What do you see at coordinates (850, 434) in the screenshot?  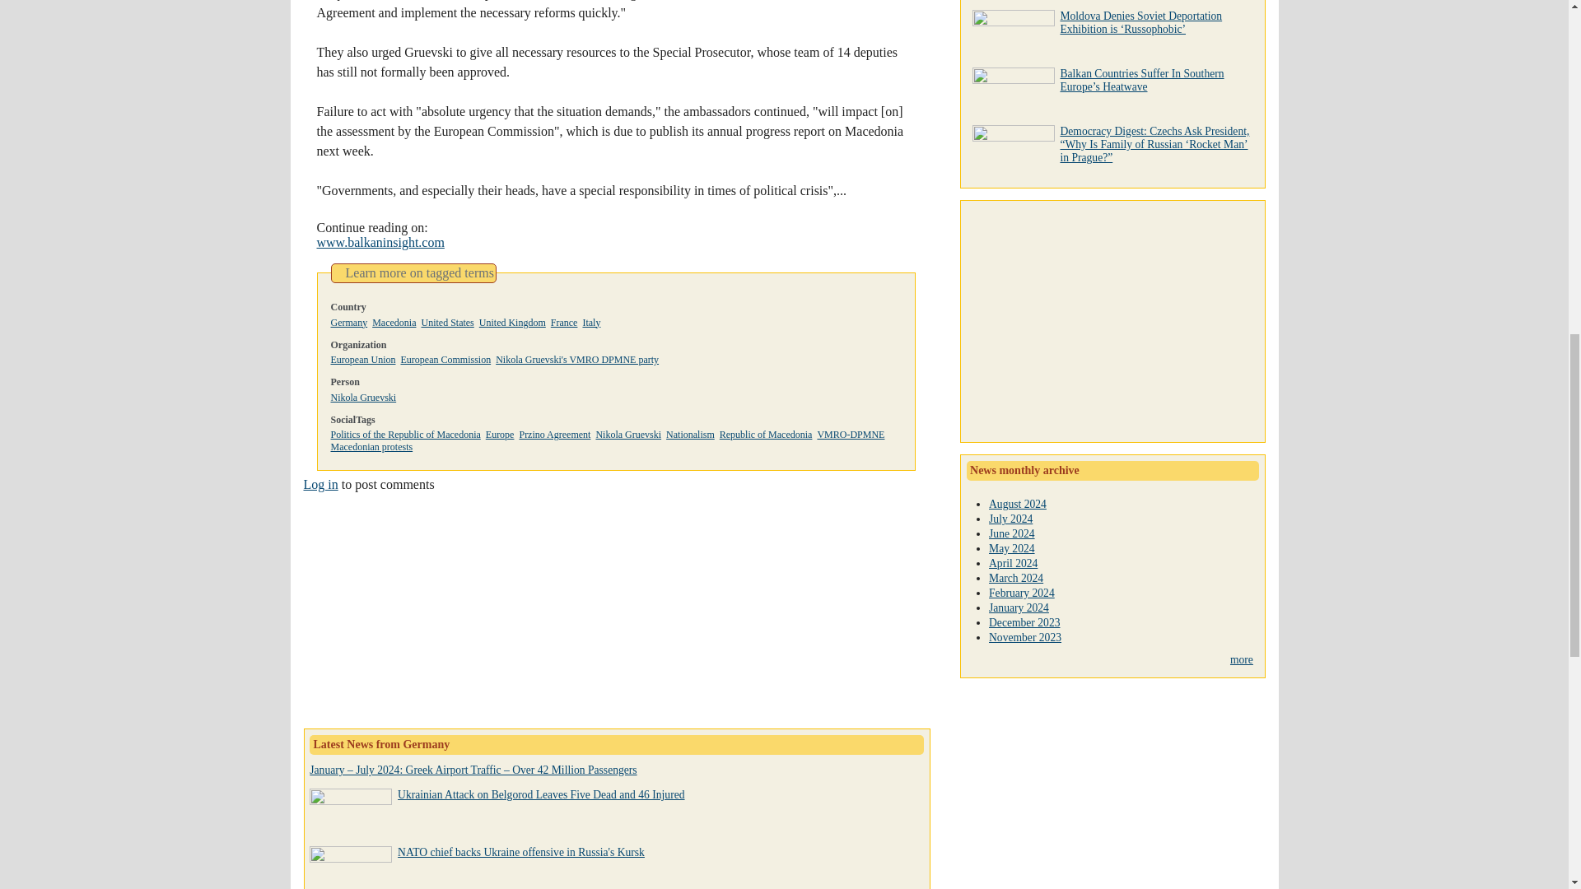 I see `VMRO-DPMNE` at bounding box center [850, 434].